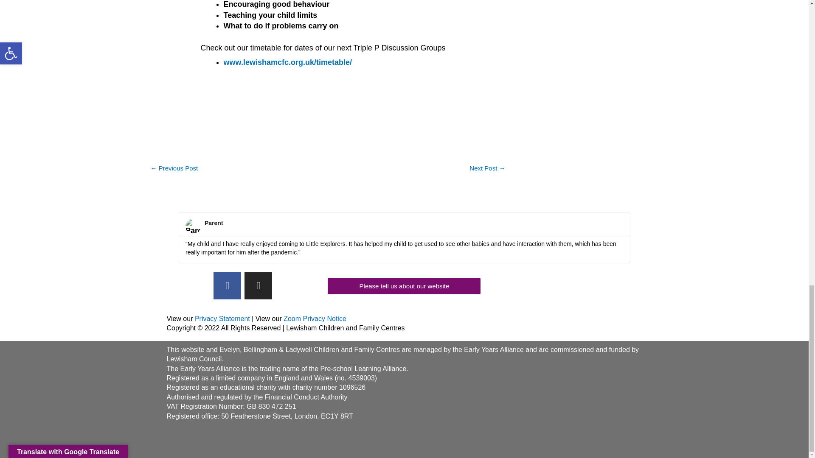 This screenshot has height=458, width=815. I want to click on Please tell us about our website, so click(404, 286).